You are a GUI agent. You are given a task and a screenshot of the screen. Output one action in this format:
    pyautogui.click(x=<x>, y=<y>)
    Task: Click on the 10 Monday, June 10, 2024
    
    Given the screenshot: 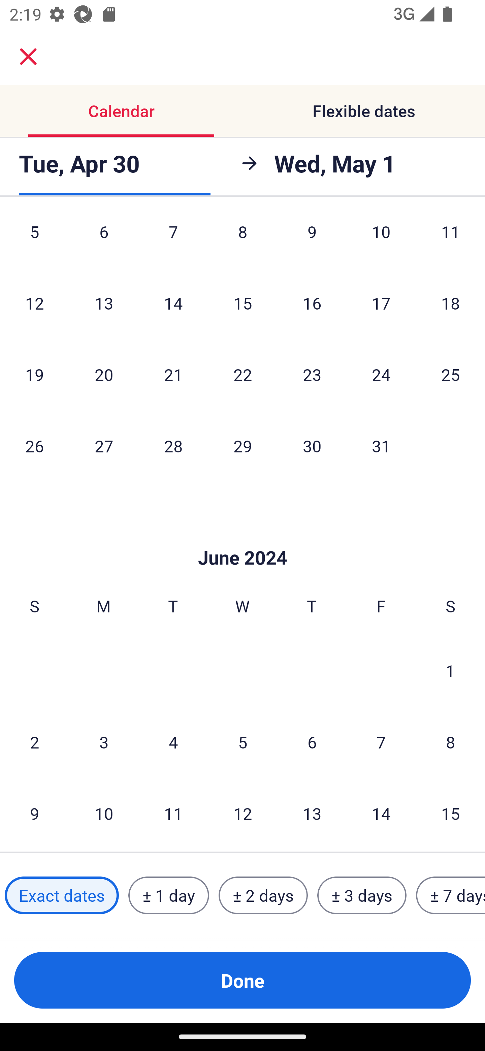 What is the action you would take?
    pyautogui.click(x=104, y=813)
    